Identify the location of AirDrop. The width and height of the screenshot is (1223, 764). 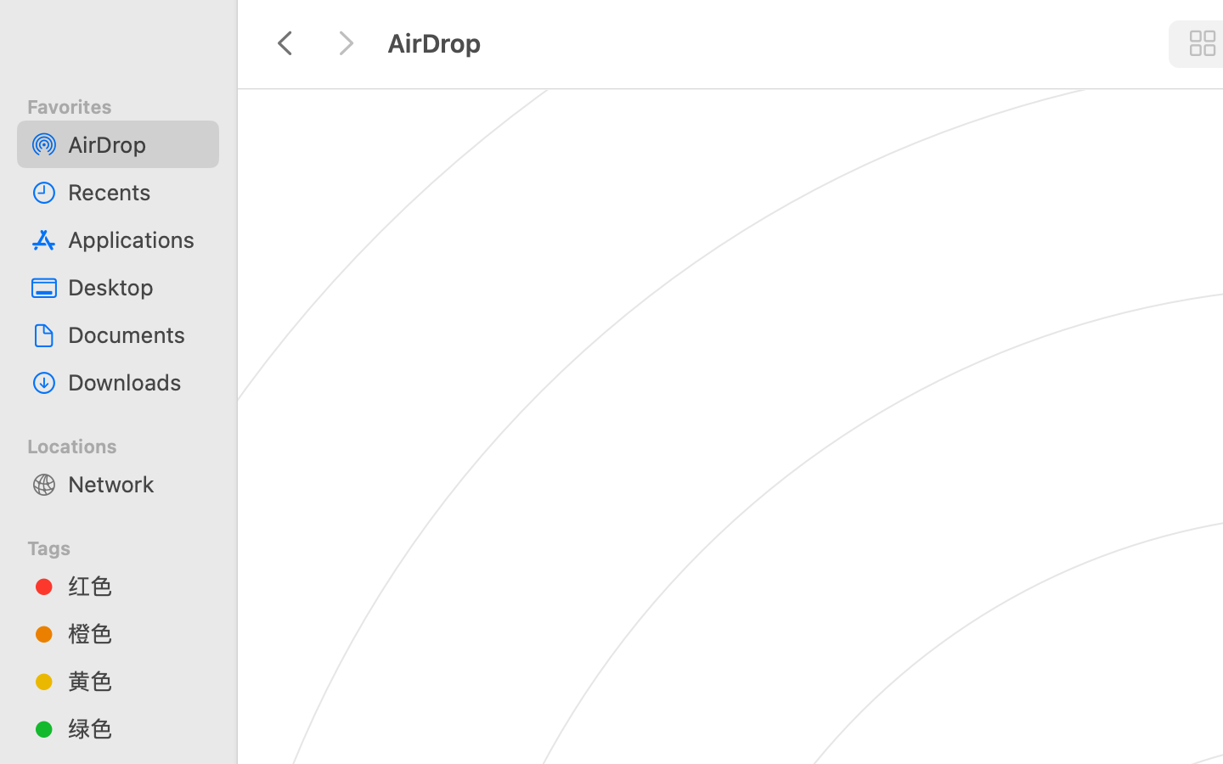
(137, 144).